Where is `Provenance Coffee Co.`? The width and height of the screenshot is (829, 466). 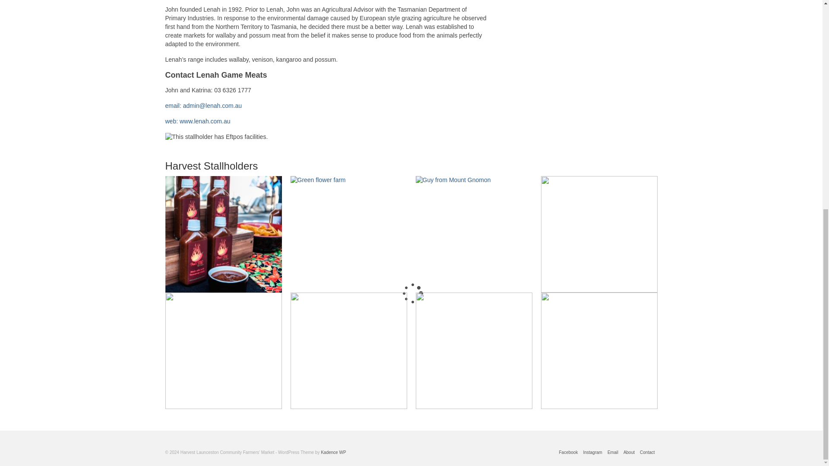
Provenance Coffee Co. is located at coordinates (473, 351).